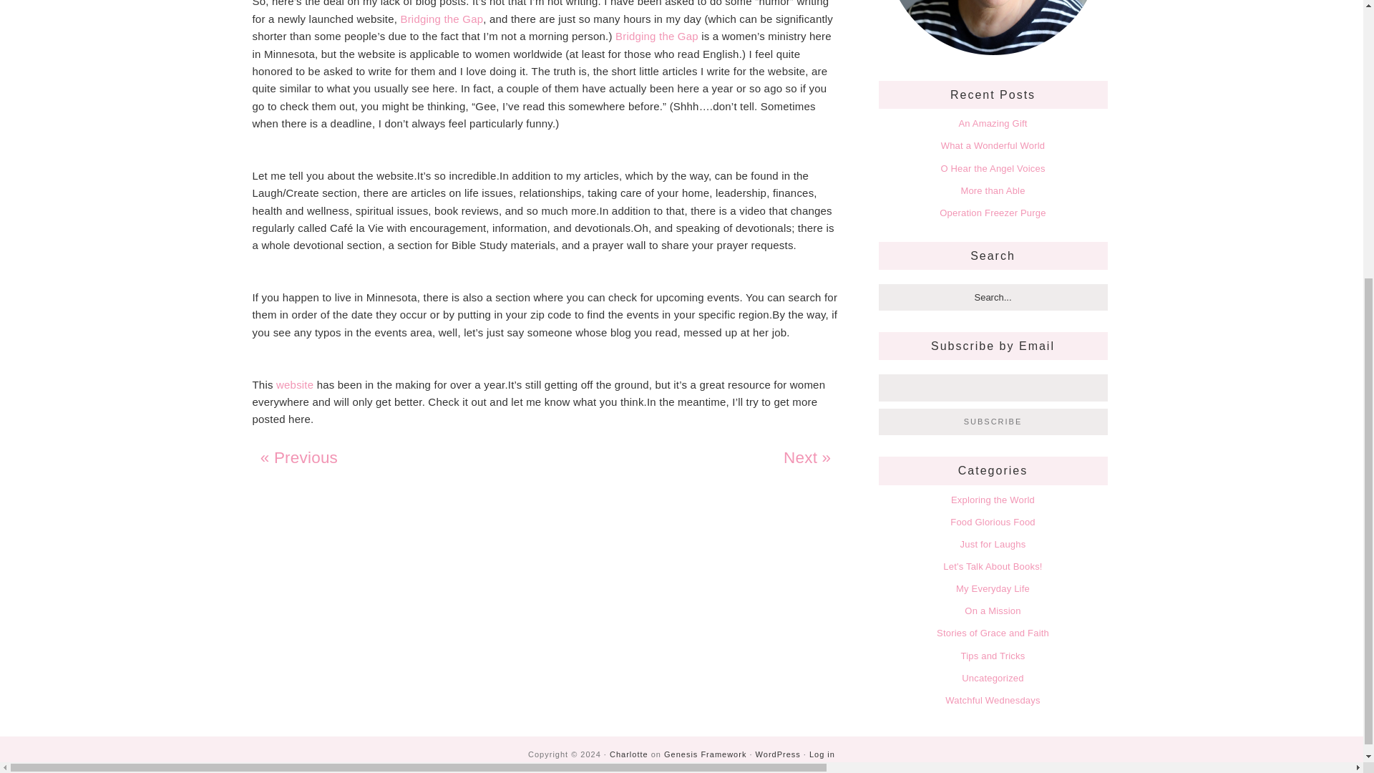 The height and width of the screenshot is (773, 1374). I want to click on My Everyday Life, so click(993, 588).